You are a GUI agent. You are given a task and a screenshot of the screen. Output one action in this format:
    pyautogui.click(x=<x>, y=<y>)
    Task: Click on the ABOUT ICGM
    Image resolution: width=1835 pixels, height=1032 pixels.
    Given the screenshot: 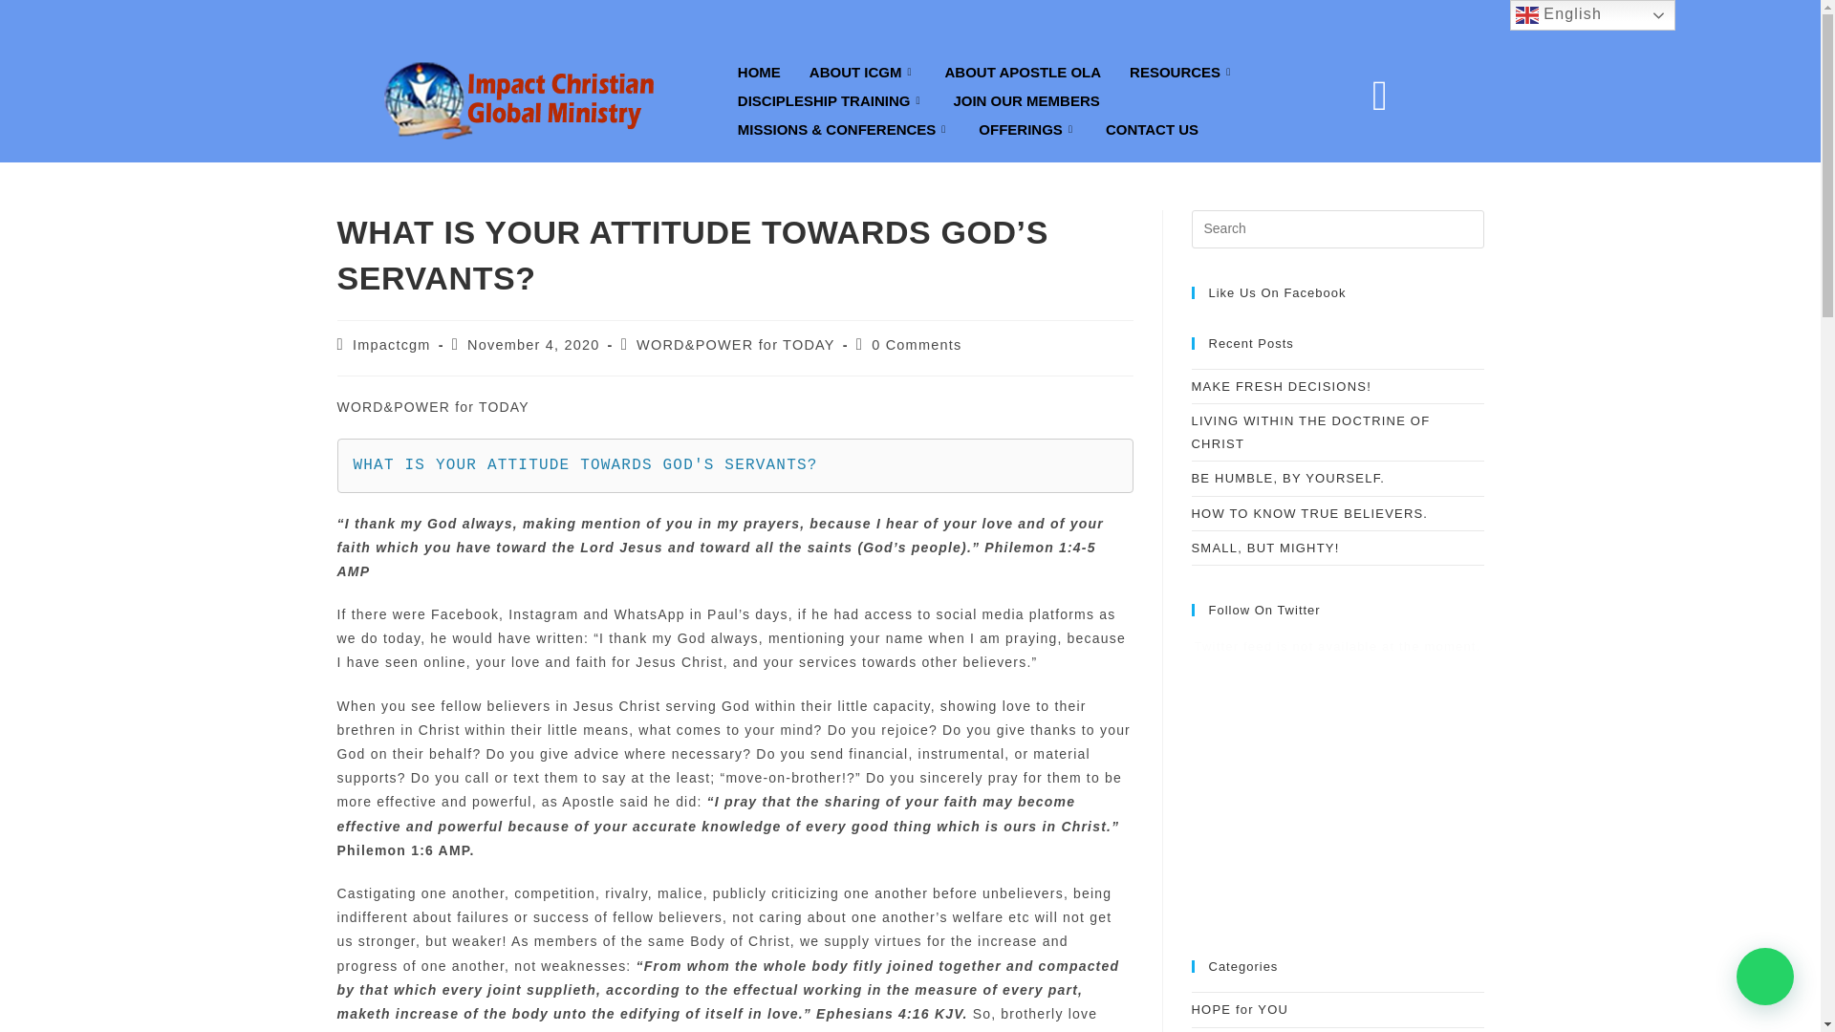 What is the action you would take?
    pyautogui.click(x=862, y=71)
    